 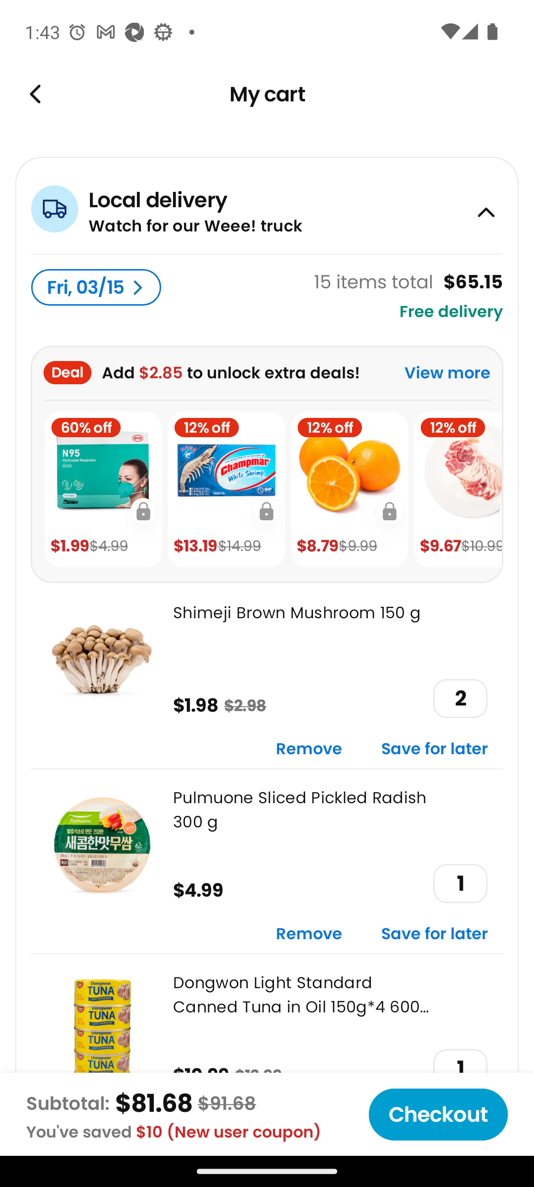 I want to click on Local delivery Watch for our Weee! truck, so click(x=267, y=205).